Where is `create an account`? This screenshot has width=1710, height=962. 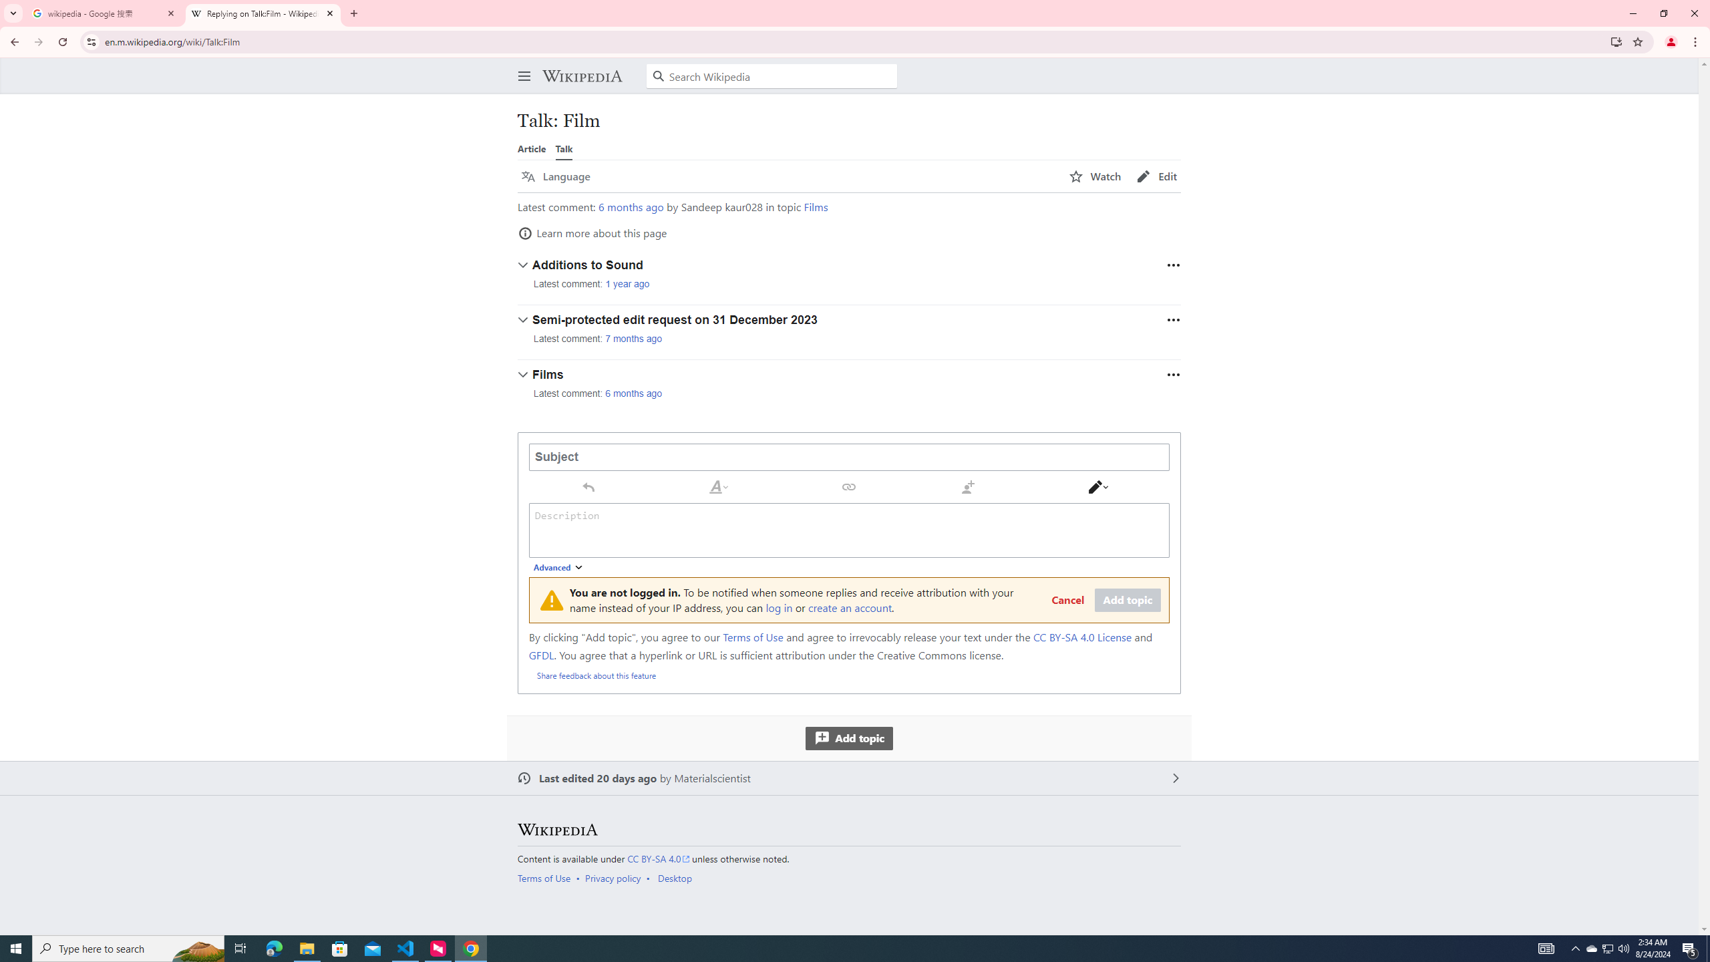
create an account is located at coordinates (850, 607).